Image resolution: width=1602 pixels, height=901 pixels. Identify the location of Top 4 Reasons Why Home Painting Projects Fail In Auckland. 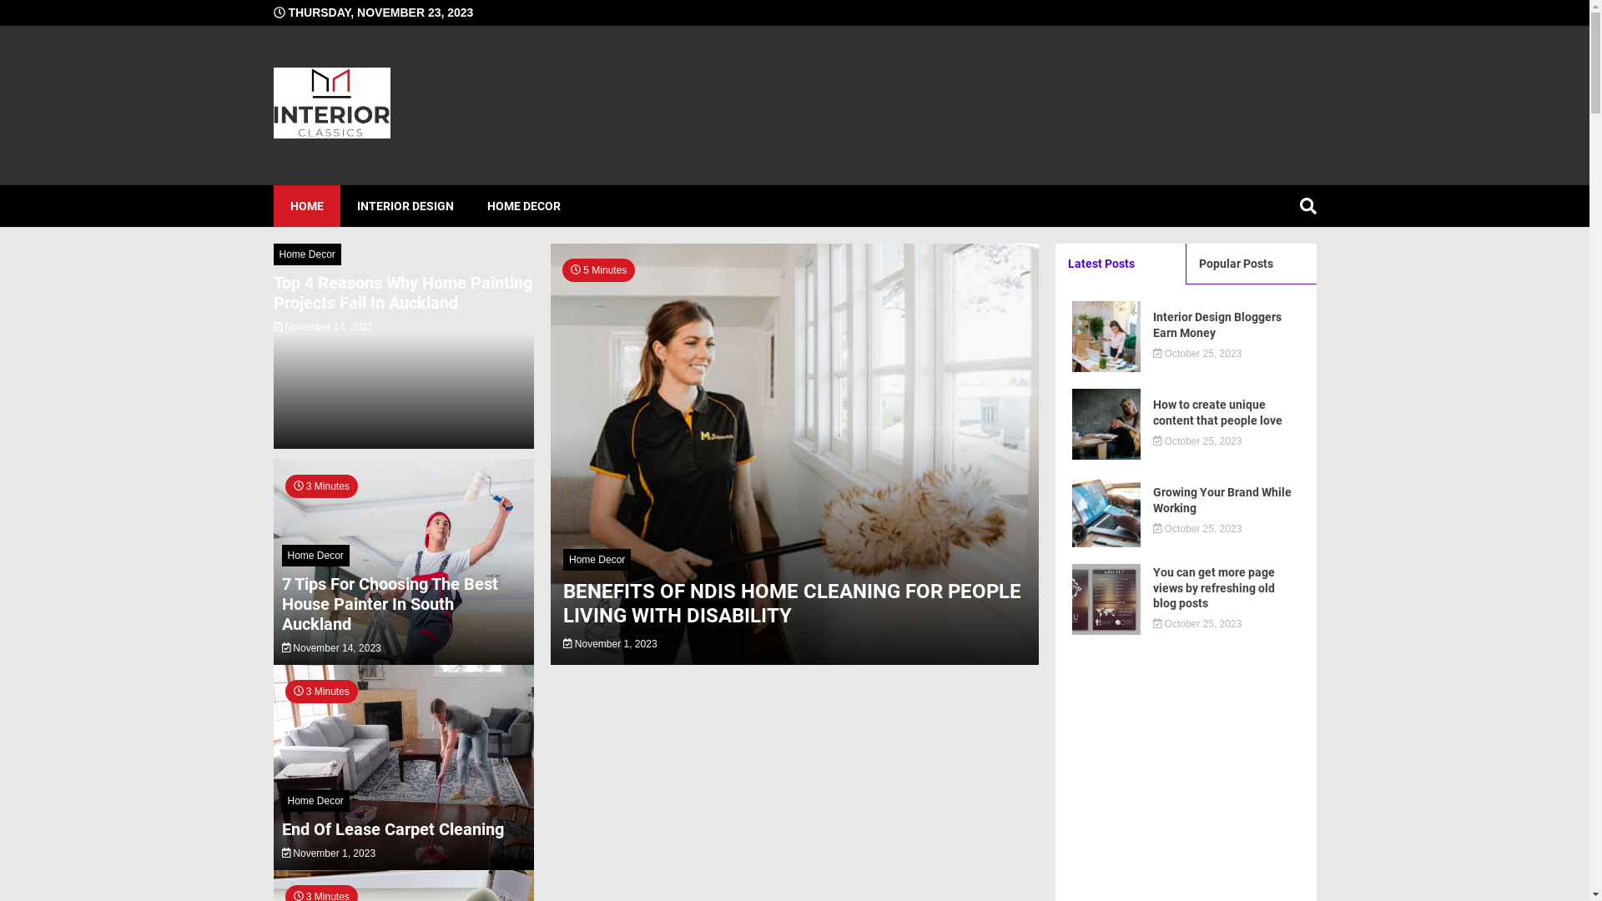
(404, 293).